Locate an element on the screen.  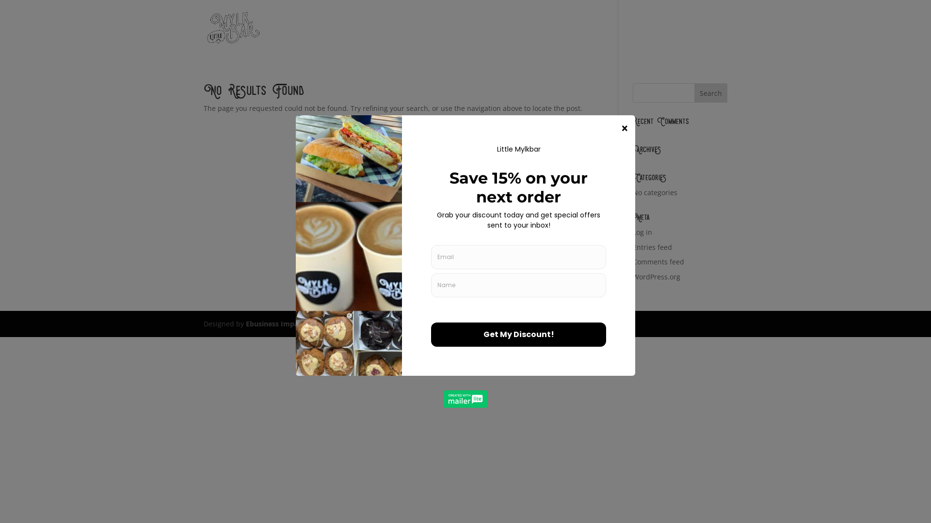
Entries feed is located at coordinates (653, 247).